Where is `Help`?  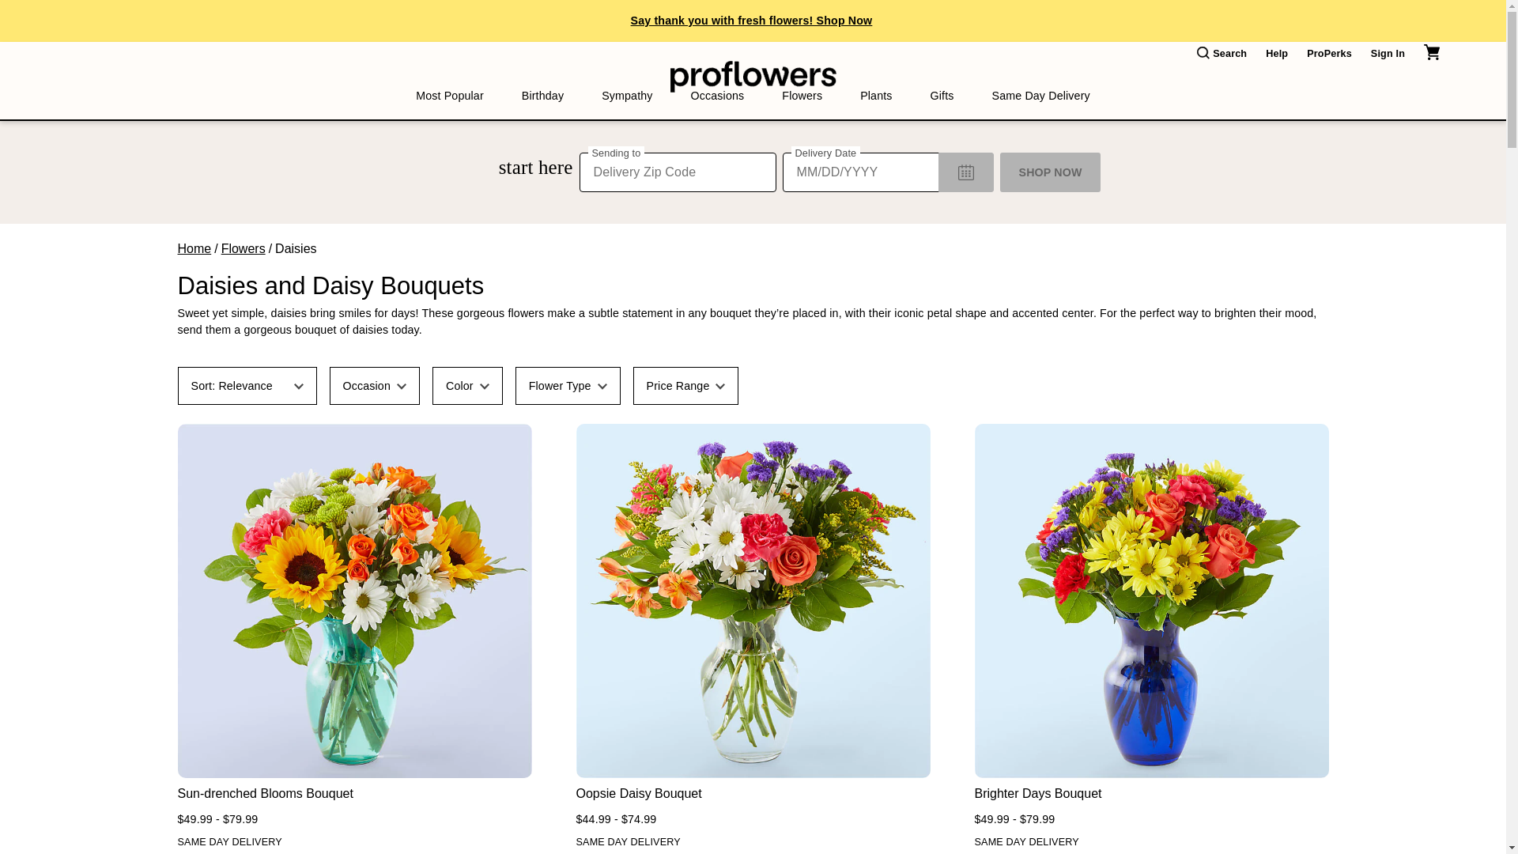 Help is located at coordinates (1276, 54).